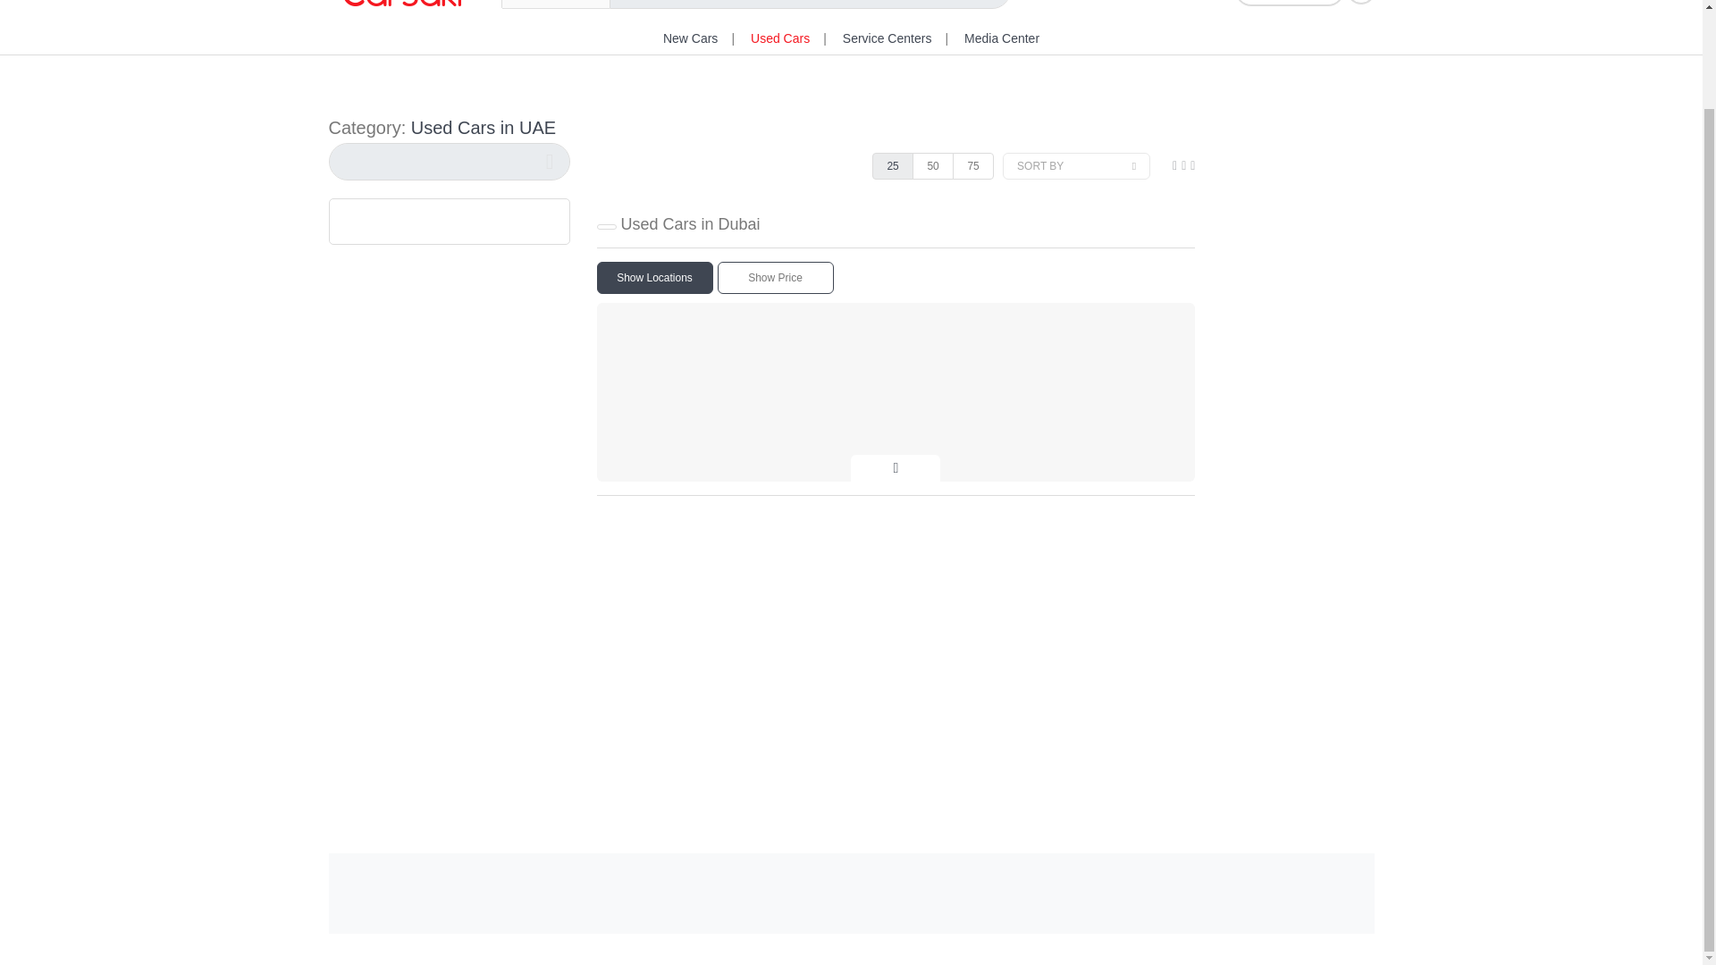 Image resolution: width=1716 pixels, height=965 pixels. Describe the element at coordinates (780, 38) in the screenshot. I see `Used Cars` at that location.